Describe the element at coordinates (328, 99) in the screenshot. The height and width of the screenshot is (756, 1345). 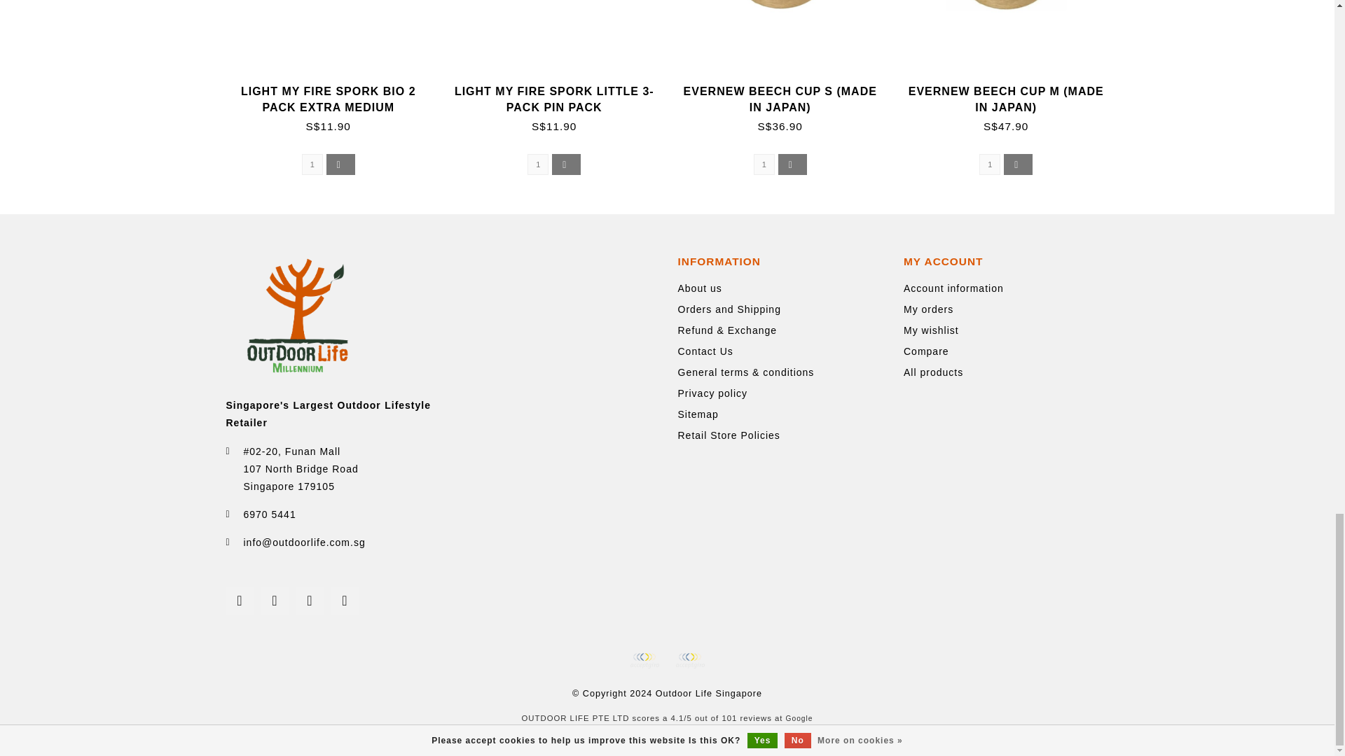
I see `Light My Fire Spork Bio 2 Pack Extra Medium` at that location.